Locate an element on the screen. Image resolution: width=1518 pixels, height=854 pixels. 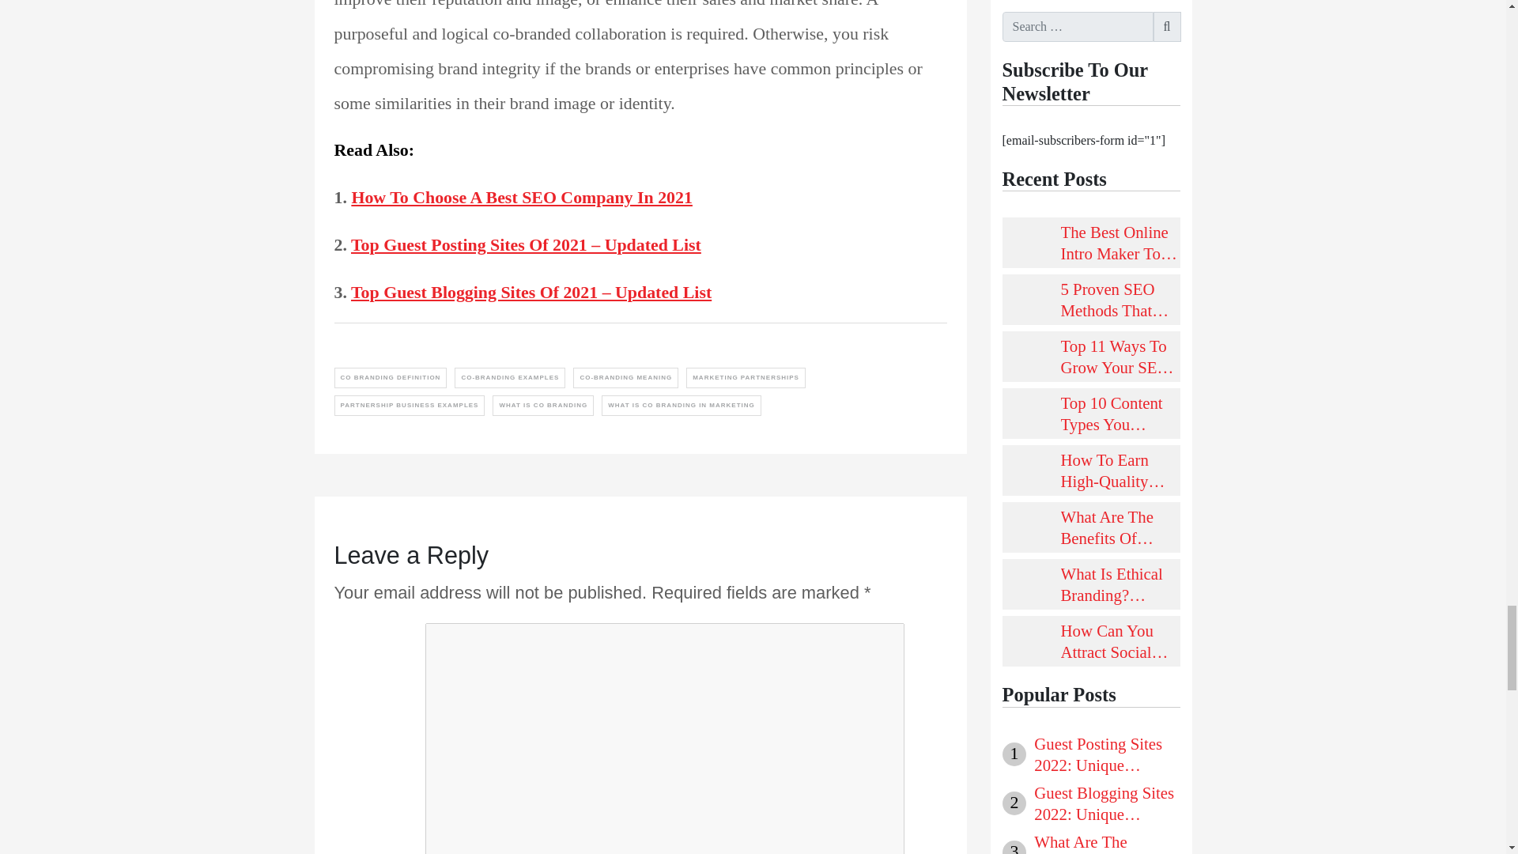
MARKETING PARTNERSHIPS is located at coordinates (746, 378).